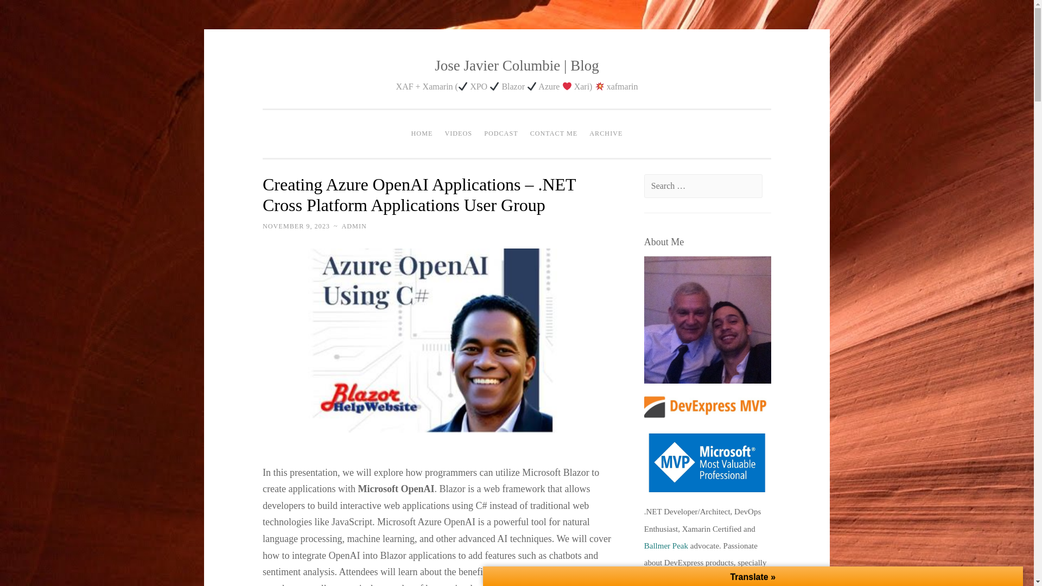  I want to click on NOVEMBER 9, 2023, so click(296, 226).